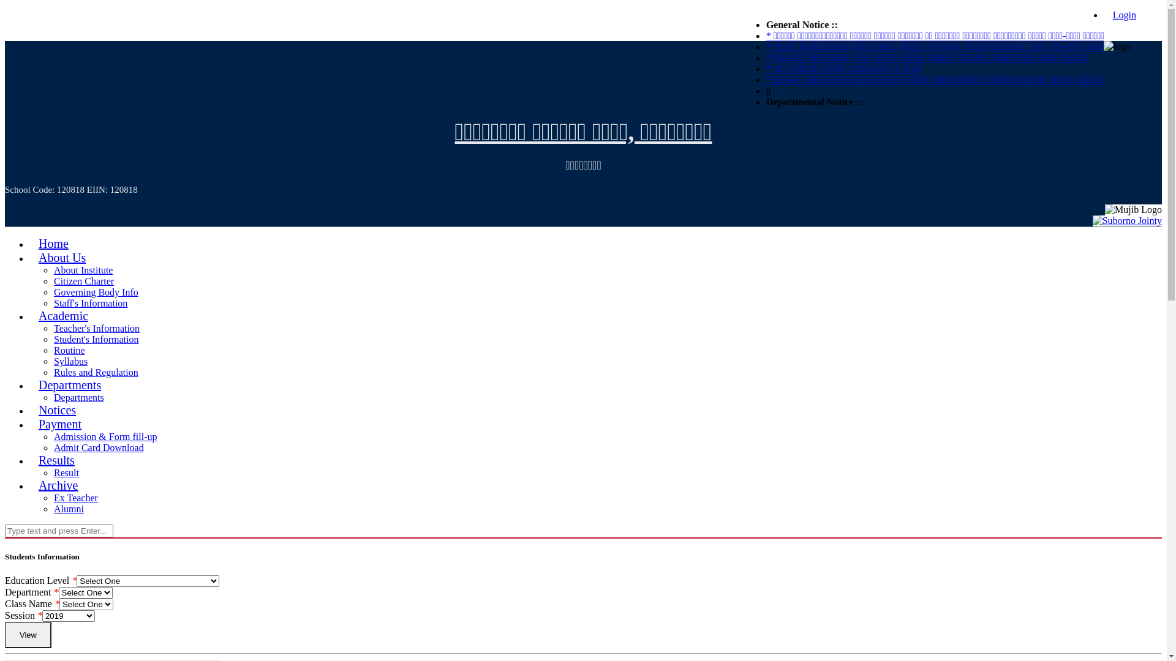 The height and width of the screenshot is (661, 1176). Describe the element at coordinates (96, 372) in the screenshot. I see `Rules and Regulation` at that location.